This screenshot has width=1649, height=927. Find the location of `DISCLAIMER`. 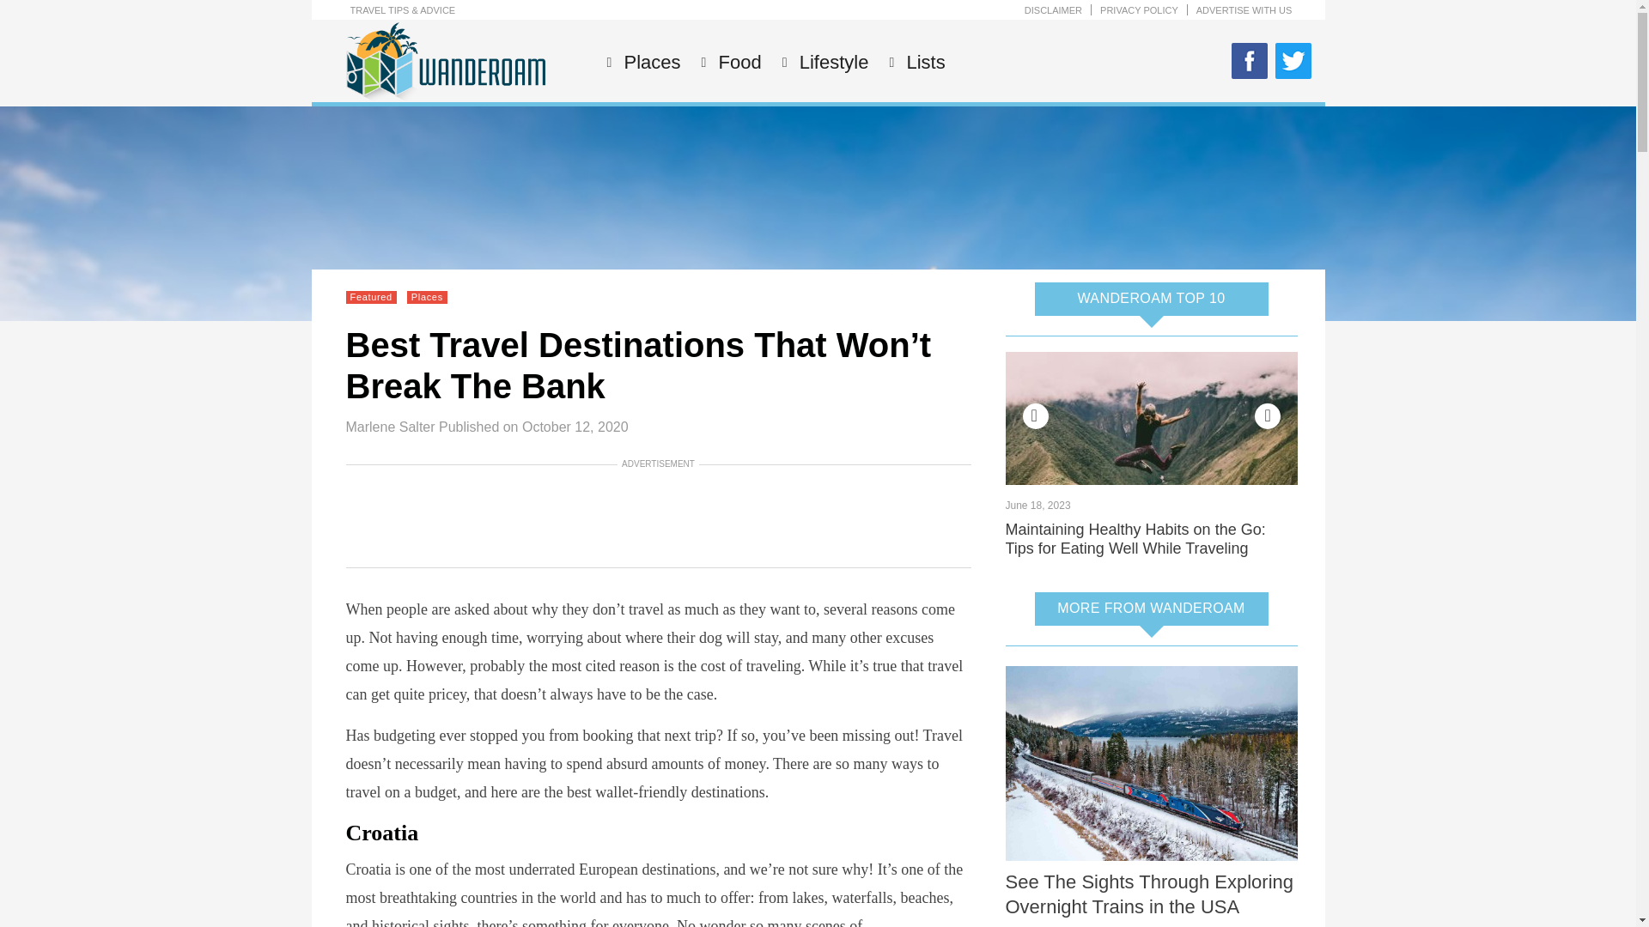

DISCLAIMER is located at coordinates (1053, 10).